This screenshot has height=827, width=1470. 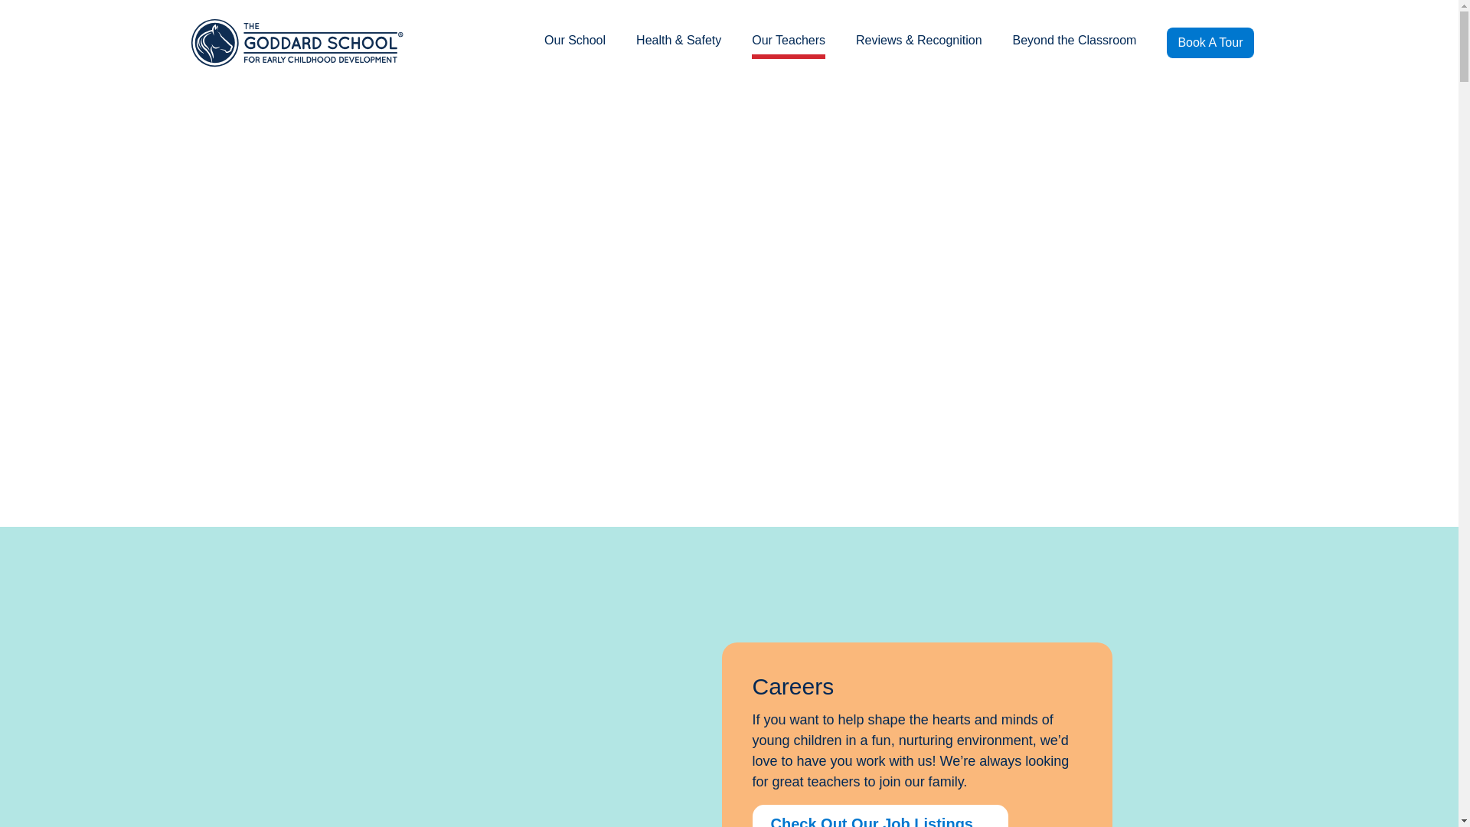 I want to click on Blog, so click(x=905, y=20).